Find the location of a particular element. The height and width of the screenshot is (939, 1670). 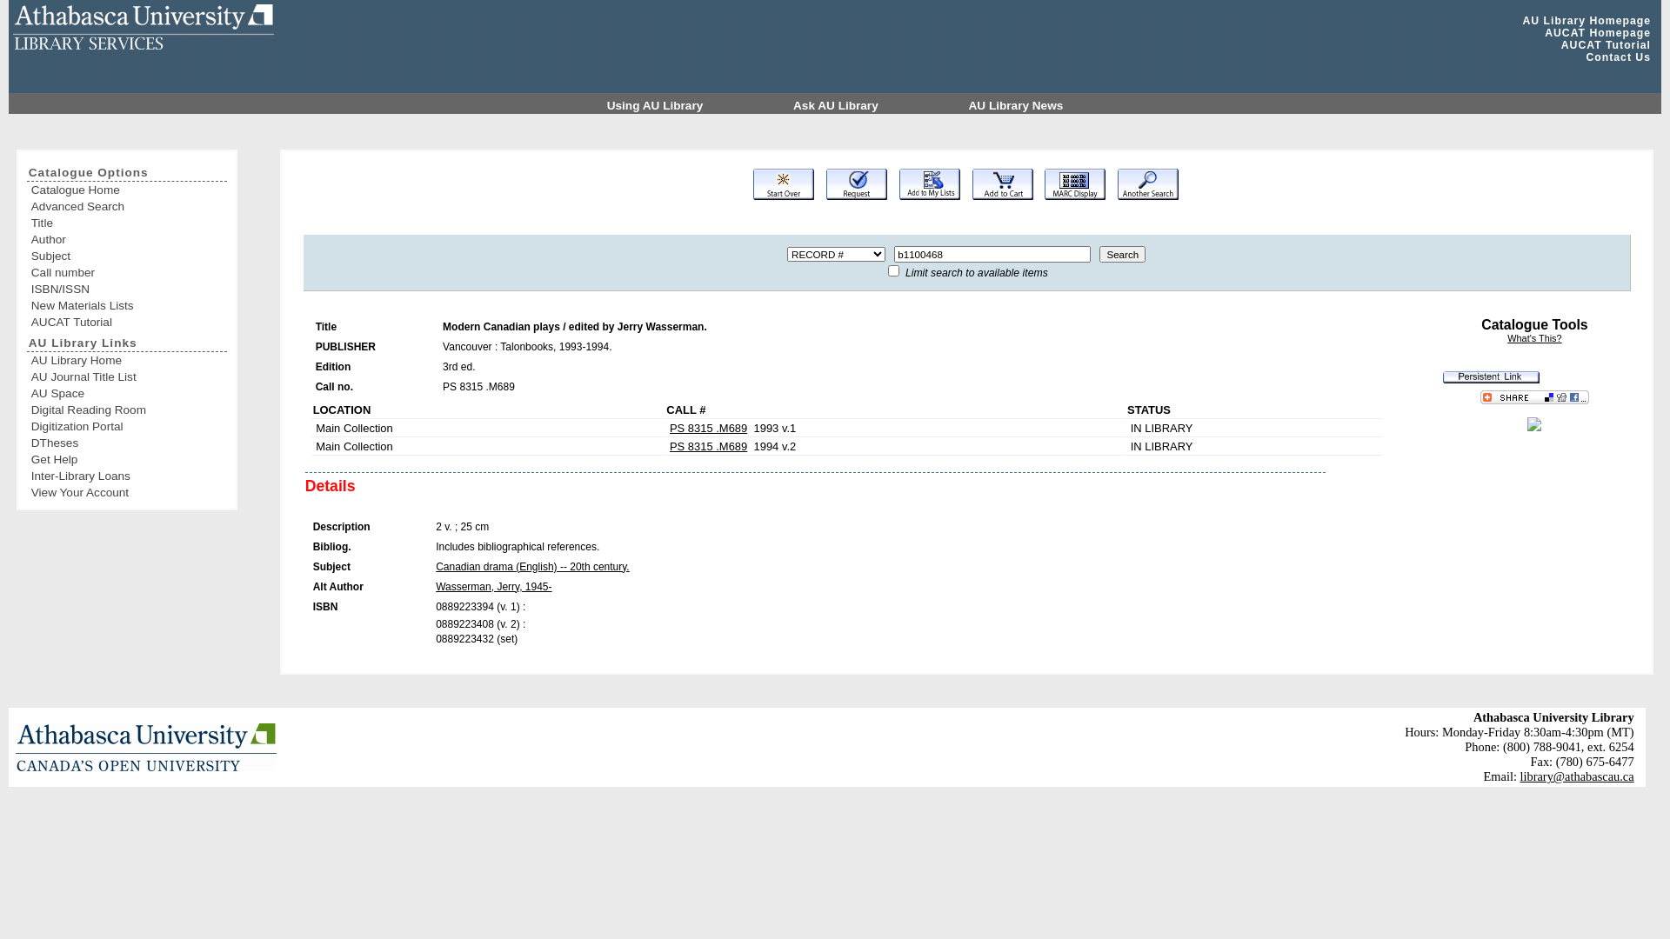

New Materials Lists is located at coordinates (129, 306).